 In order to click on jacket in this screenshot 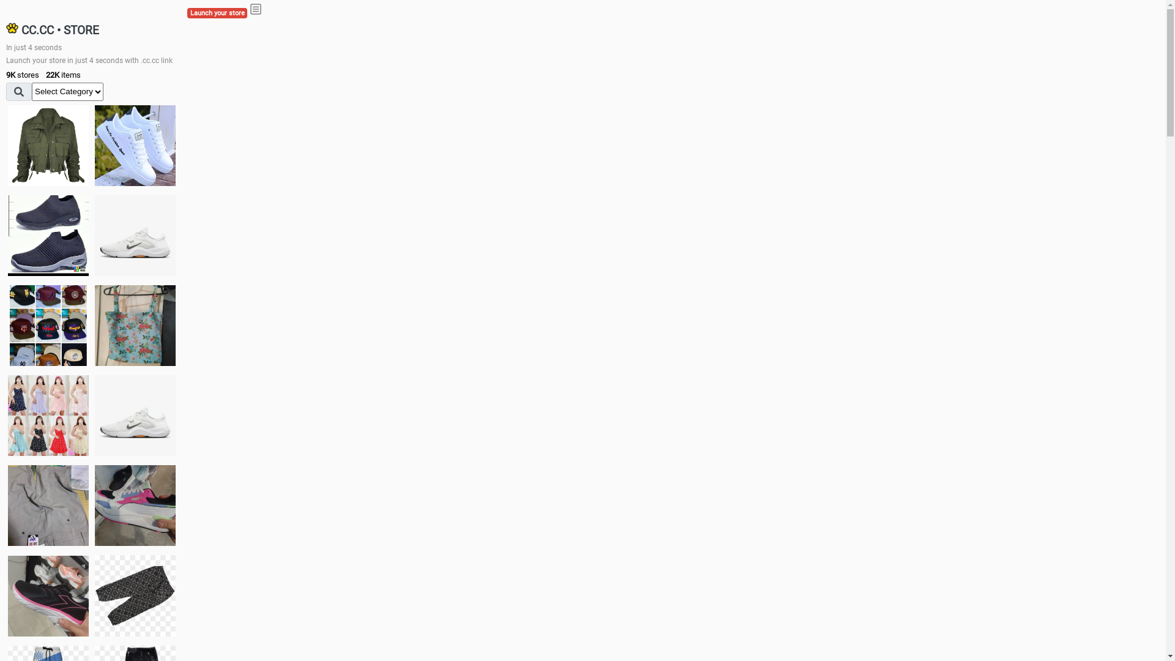, I will do `click(48, 146)`.